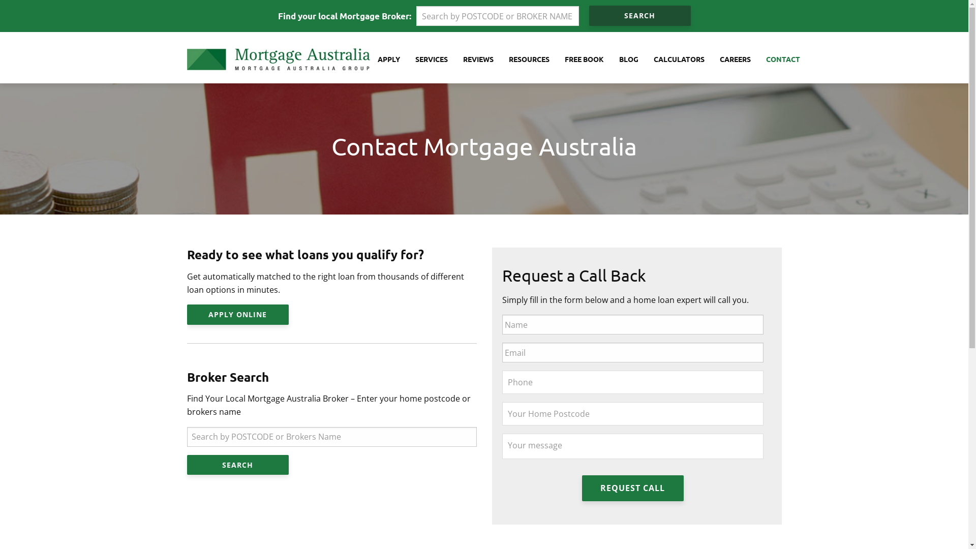 This screenshot has width=976, height=549. I want to click on CONTACT, so click(779, 59).